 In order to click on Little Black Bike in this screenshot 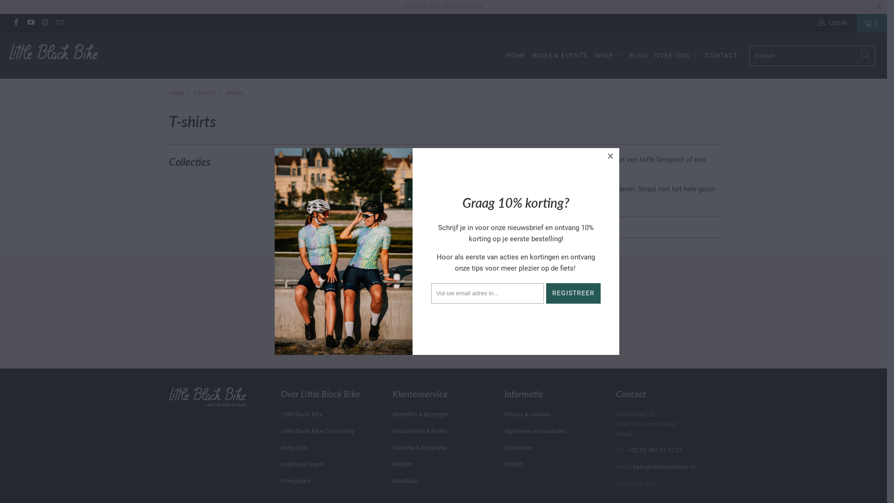, I will do `click(302, 415)`.